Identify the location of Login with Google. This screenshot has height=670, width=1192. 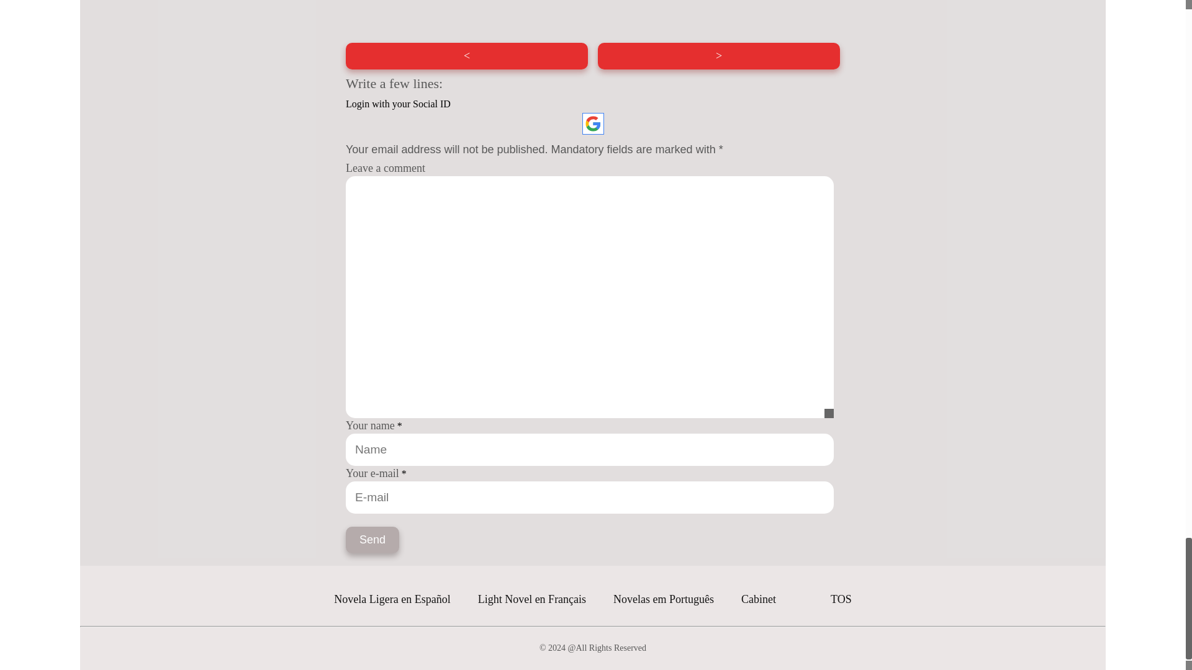
(594, 124).